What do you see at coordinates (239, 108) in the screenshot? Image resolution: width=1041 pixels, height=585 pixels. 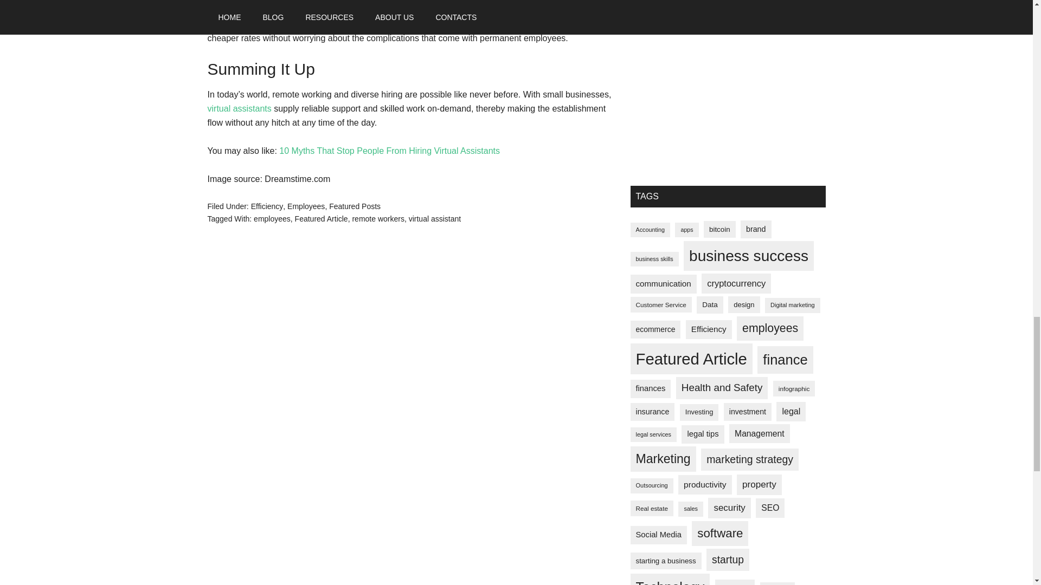 I see `virtual assistants` at bounding box center [239, 108].